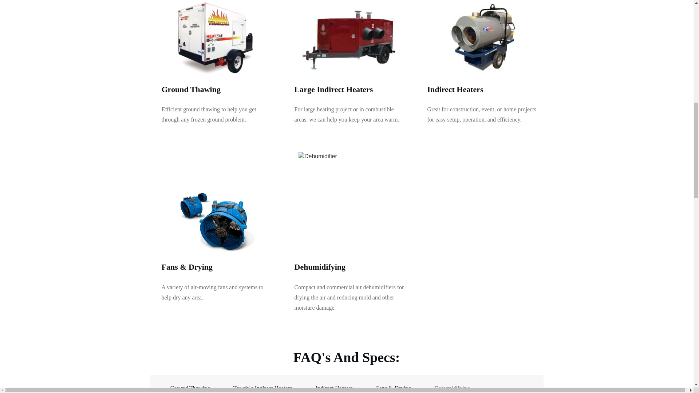 Image resolution: width=699 pixels, height=393 pixels. I want to click on ground thaw icon real, so click(217, 38).